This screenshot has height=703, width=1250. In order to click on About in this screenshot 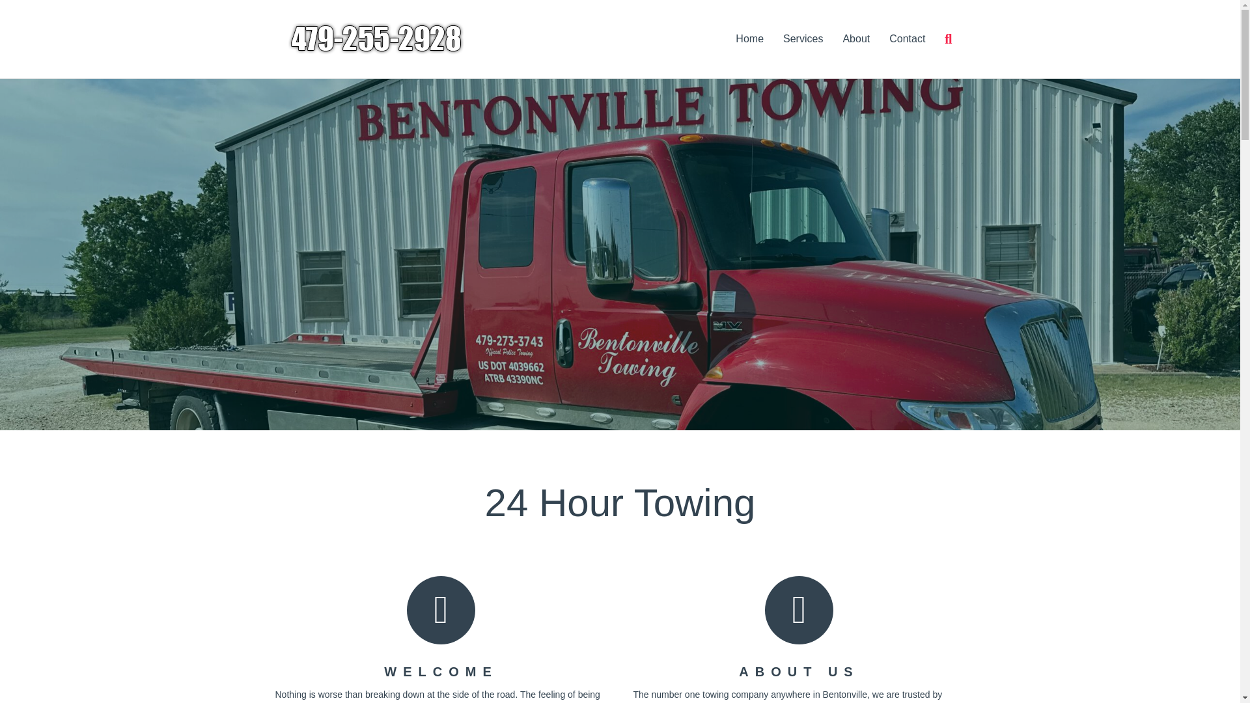, I will do `click(855, 39)`.